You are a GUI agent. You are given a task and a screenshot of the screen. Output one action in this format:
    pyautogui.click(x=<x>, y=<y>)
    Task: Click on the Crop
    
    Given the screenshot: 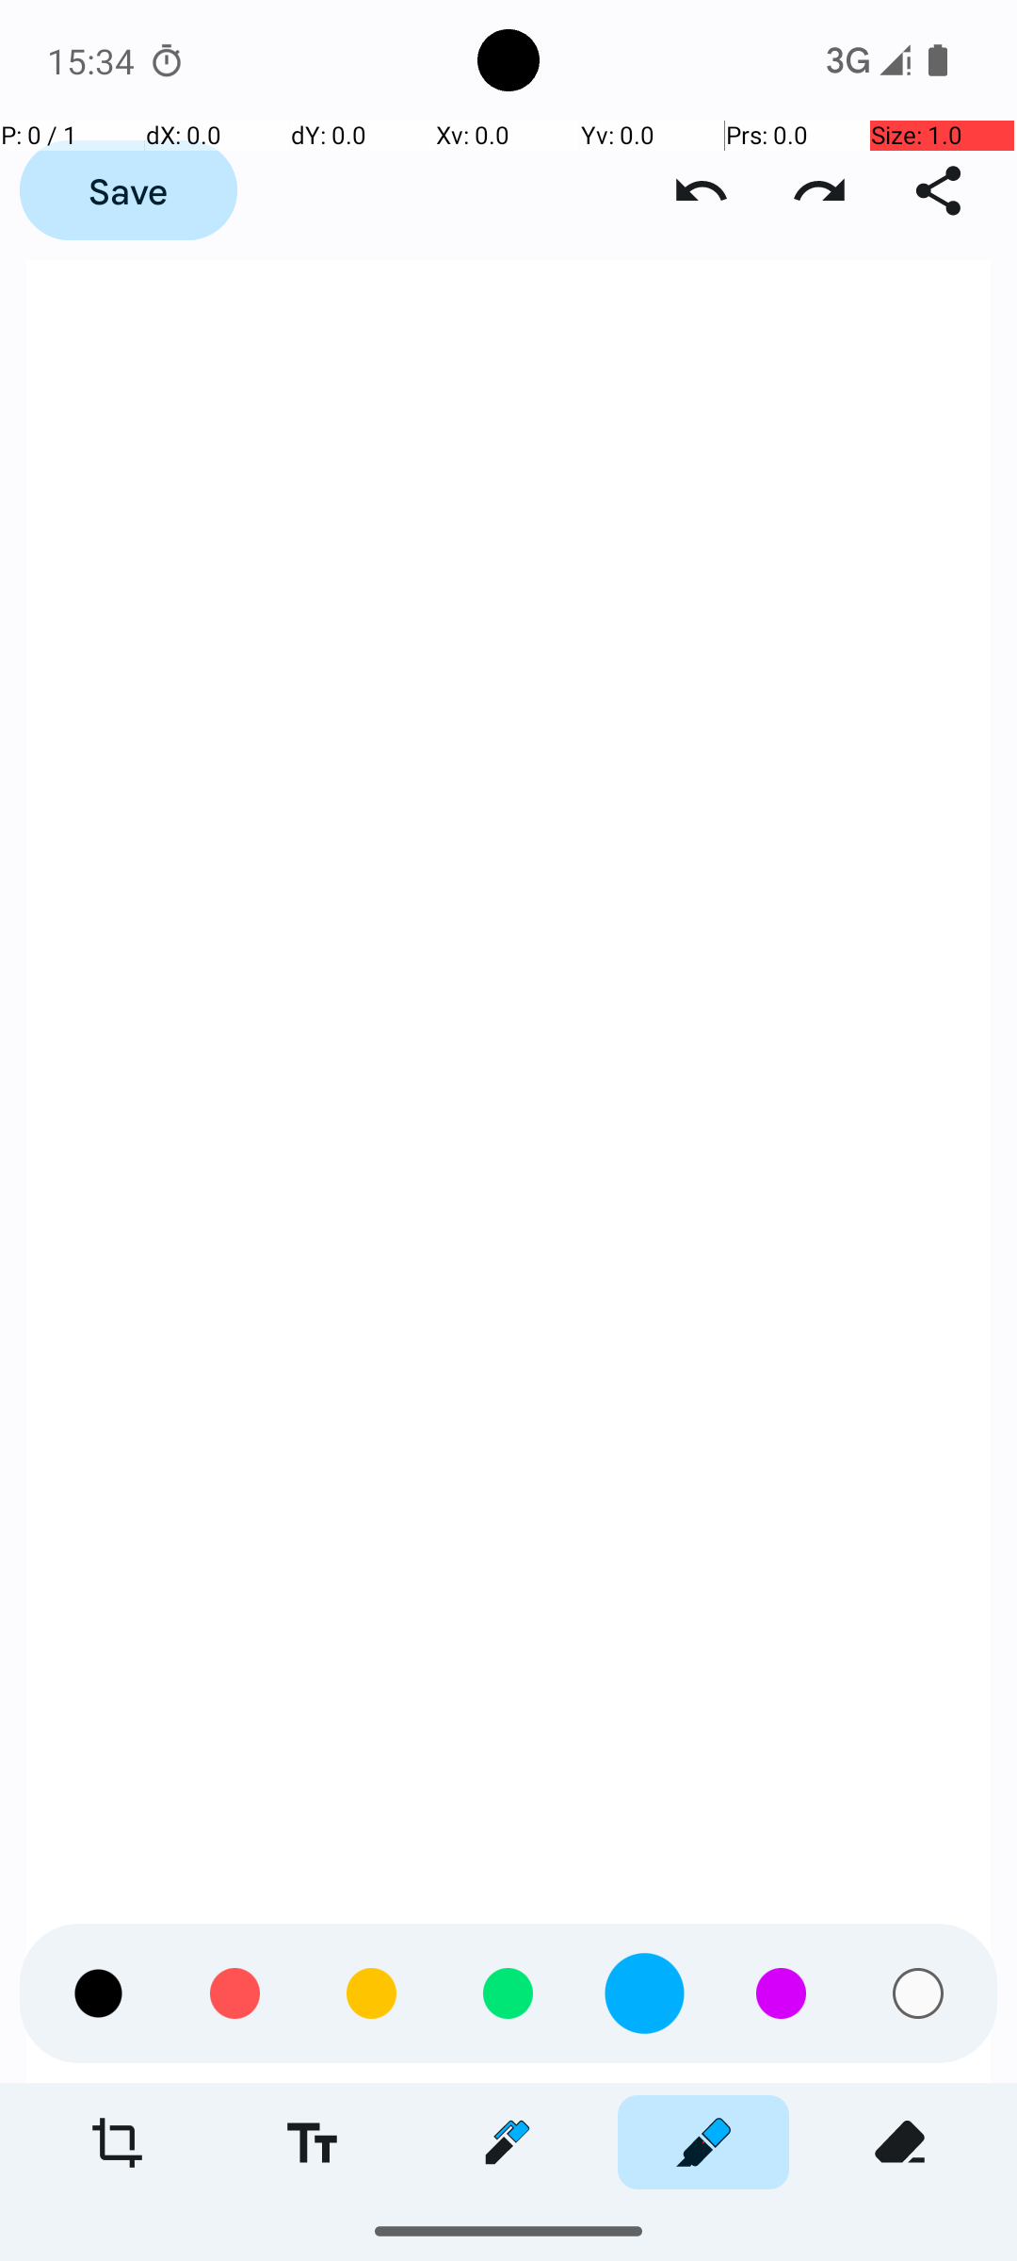 What is the action you would take?
    pyautogui.click(x=117, y=2142)
    